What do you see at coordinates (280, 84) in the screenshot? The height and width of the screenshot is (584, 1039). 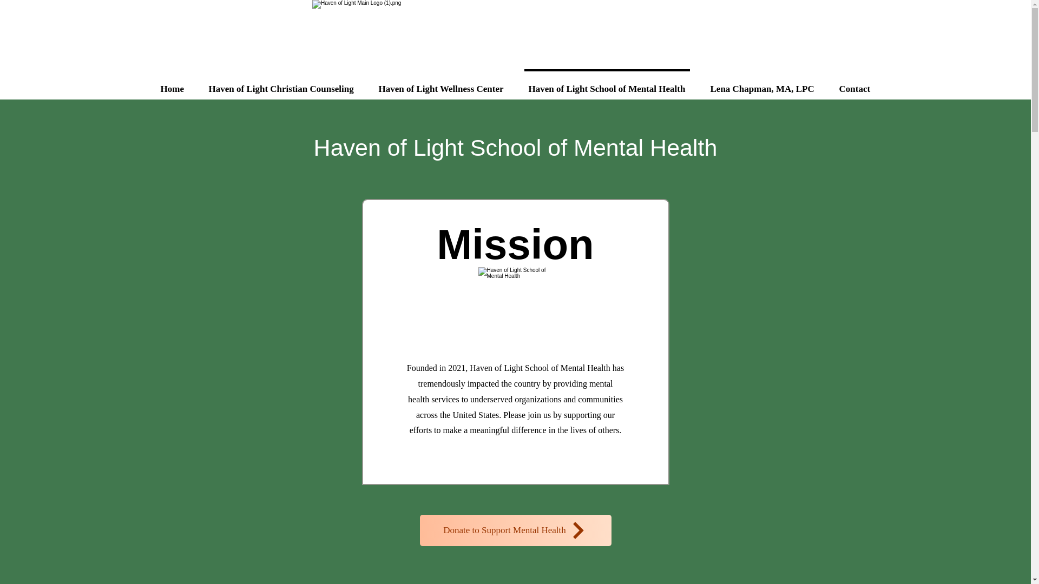 I see `Haven of Light Christian Counseling` at bounding box center [280, 84].